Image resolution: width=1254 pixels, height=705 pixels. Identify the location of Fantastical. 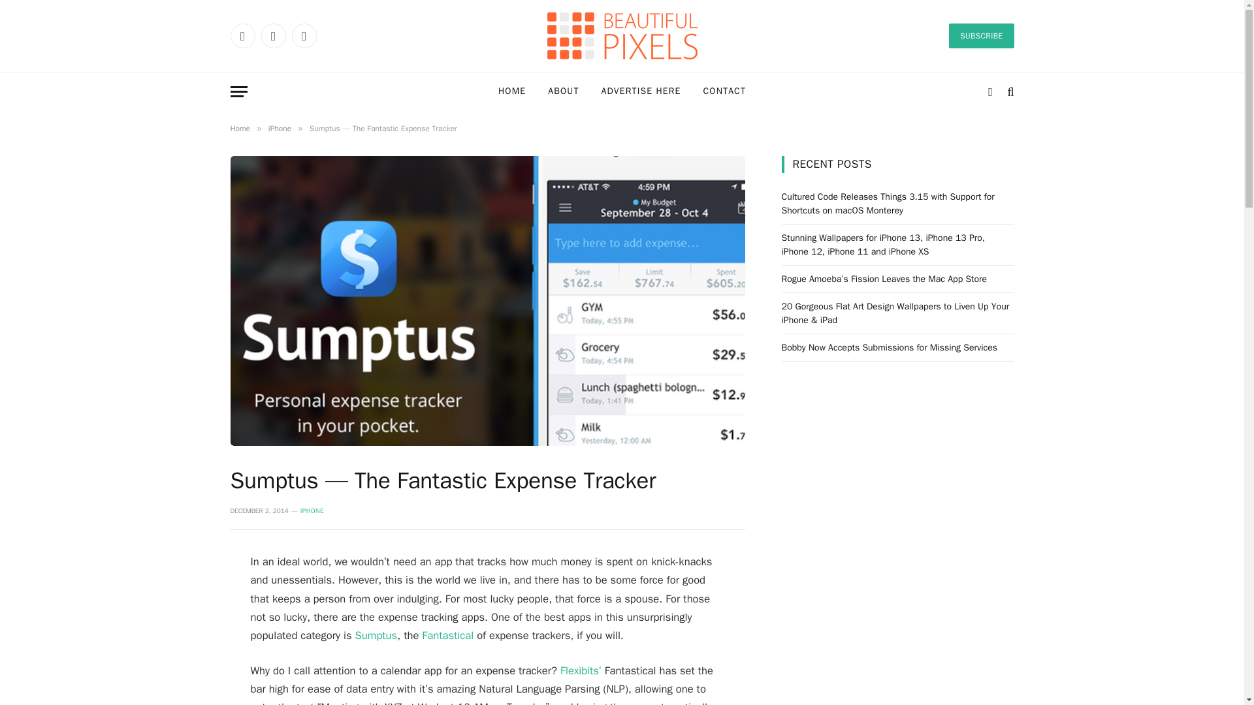
(447, 635).